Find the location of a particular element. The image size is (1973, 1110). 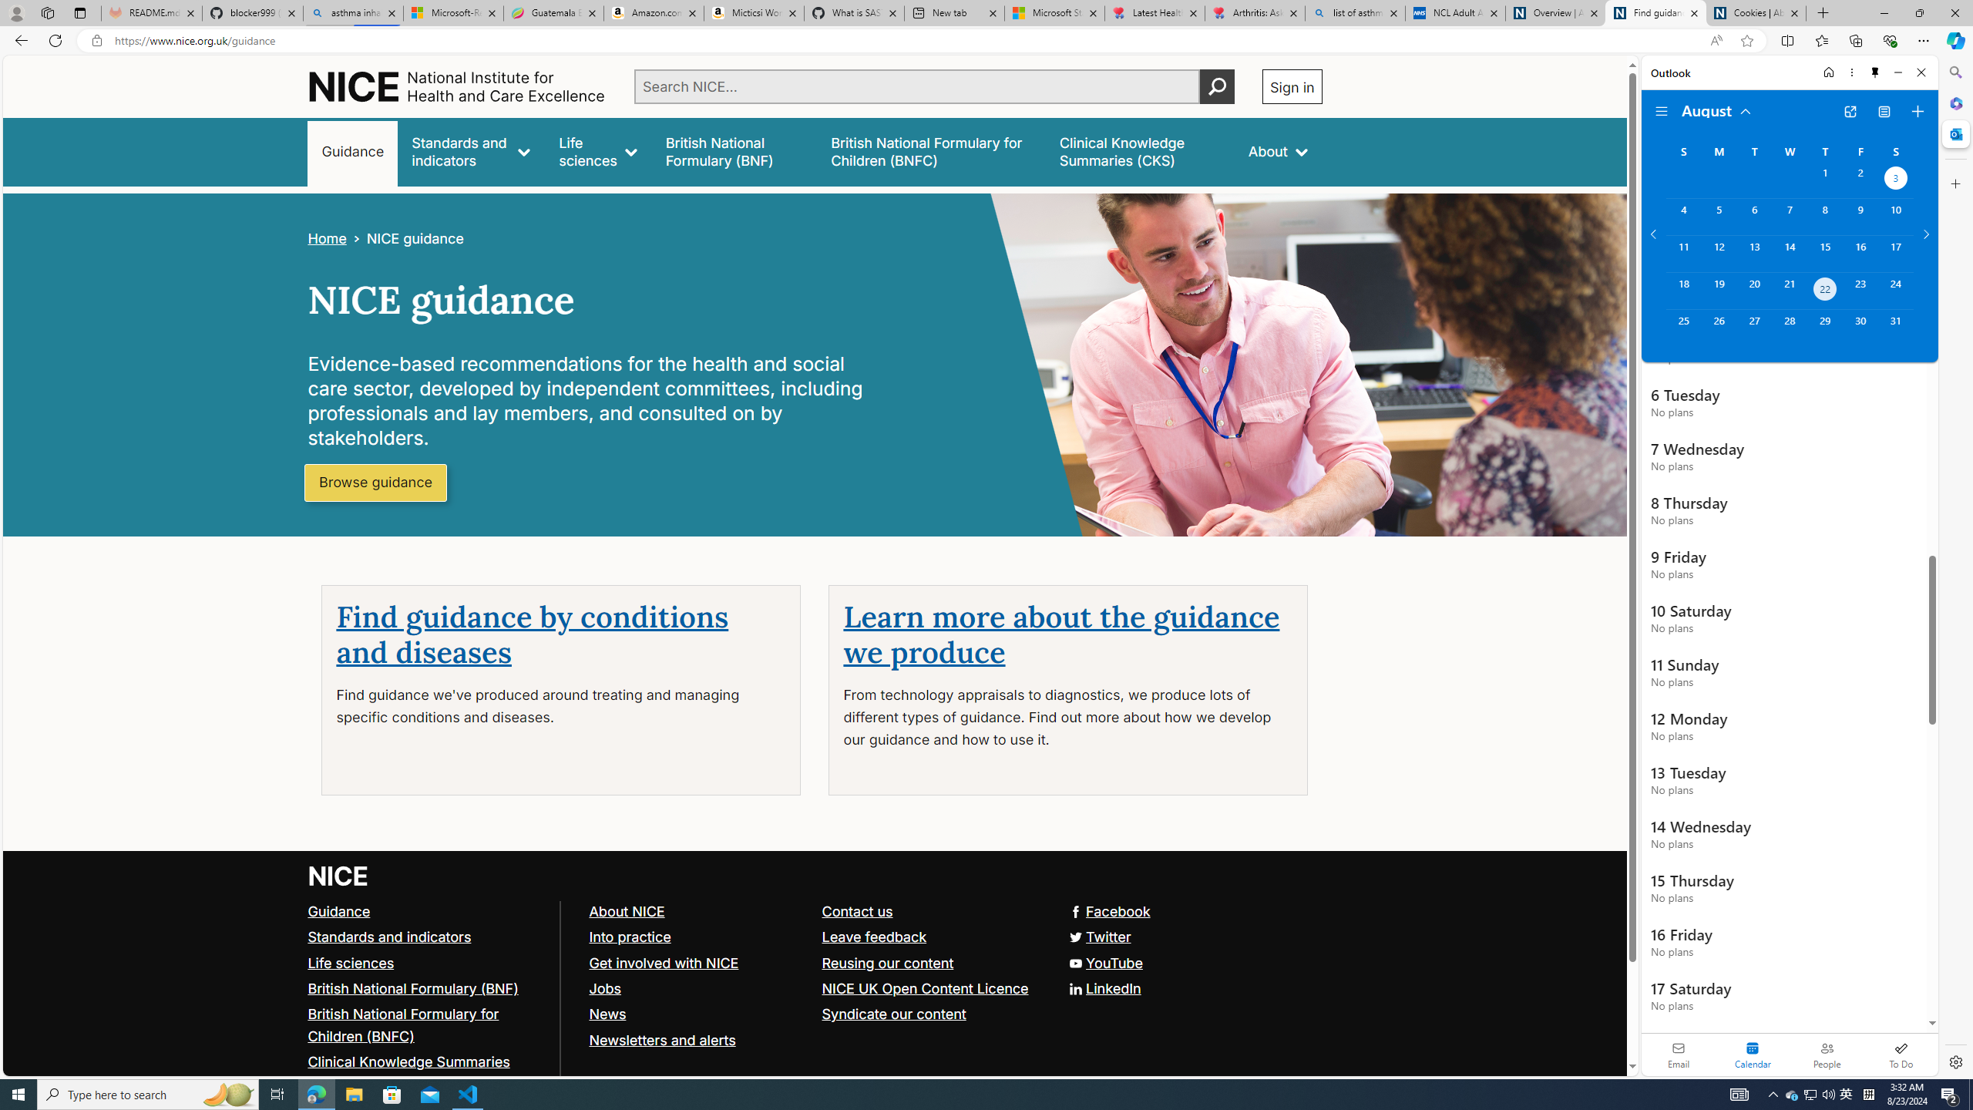

Perform search is located at coordinates (1217, 86).